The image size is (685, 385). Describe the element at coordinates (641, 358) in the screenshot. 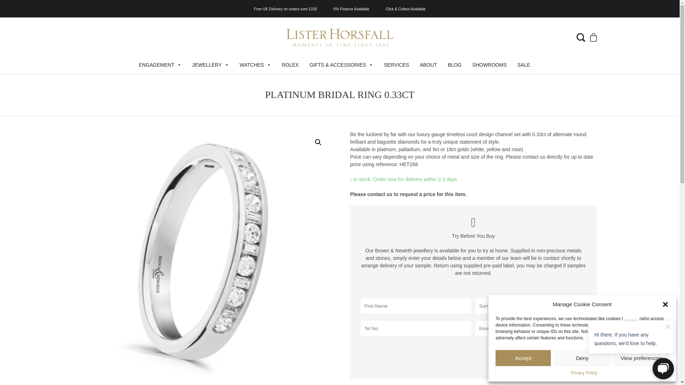

I see `View preferences` at that location.